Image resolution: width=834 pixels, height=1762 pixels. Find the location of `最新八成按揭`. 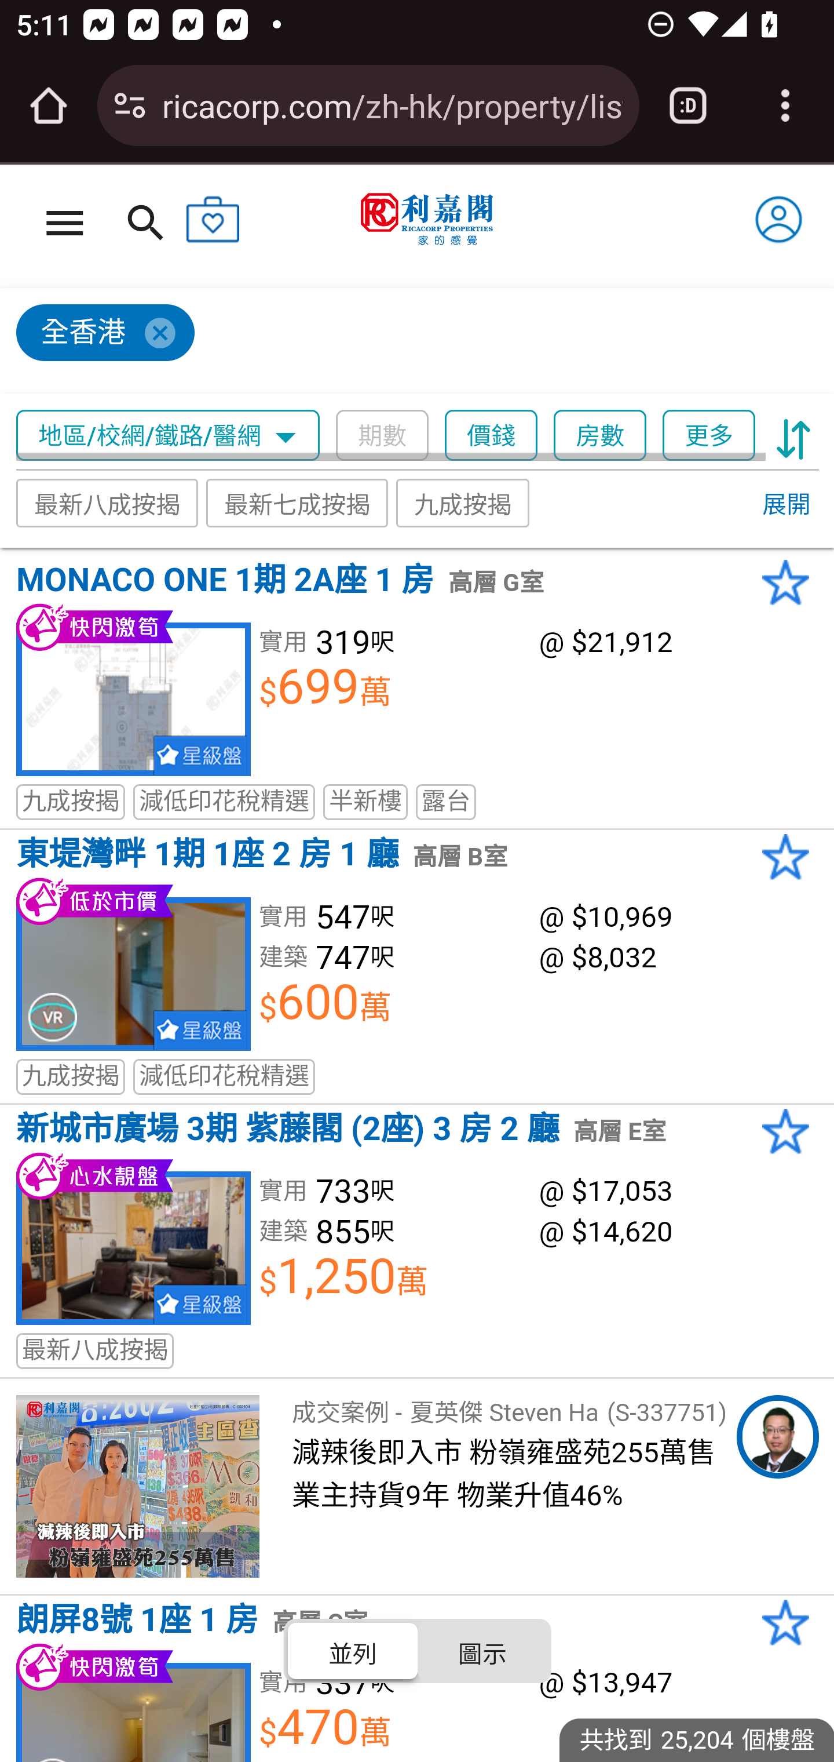

最新八成按揭 is located at coordinates (108, 502).